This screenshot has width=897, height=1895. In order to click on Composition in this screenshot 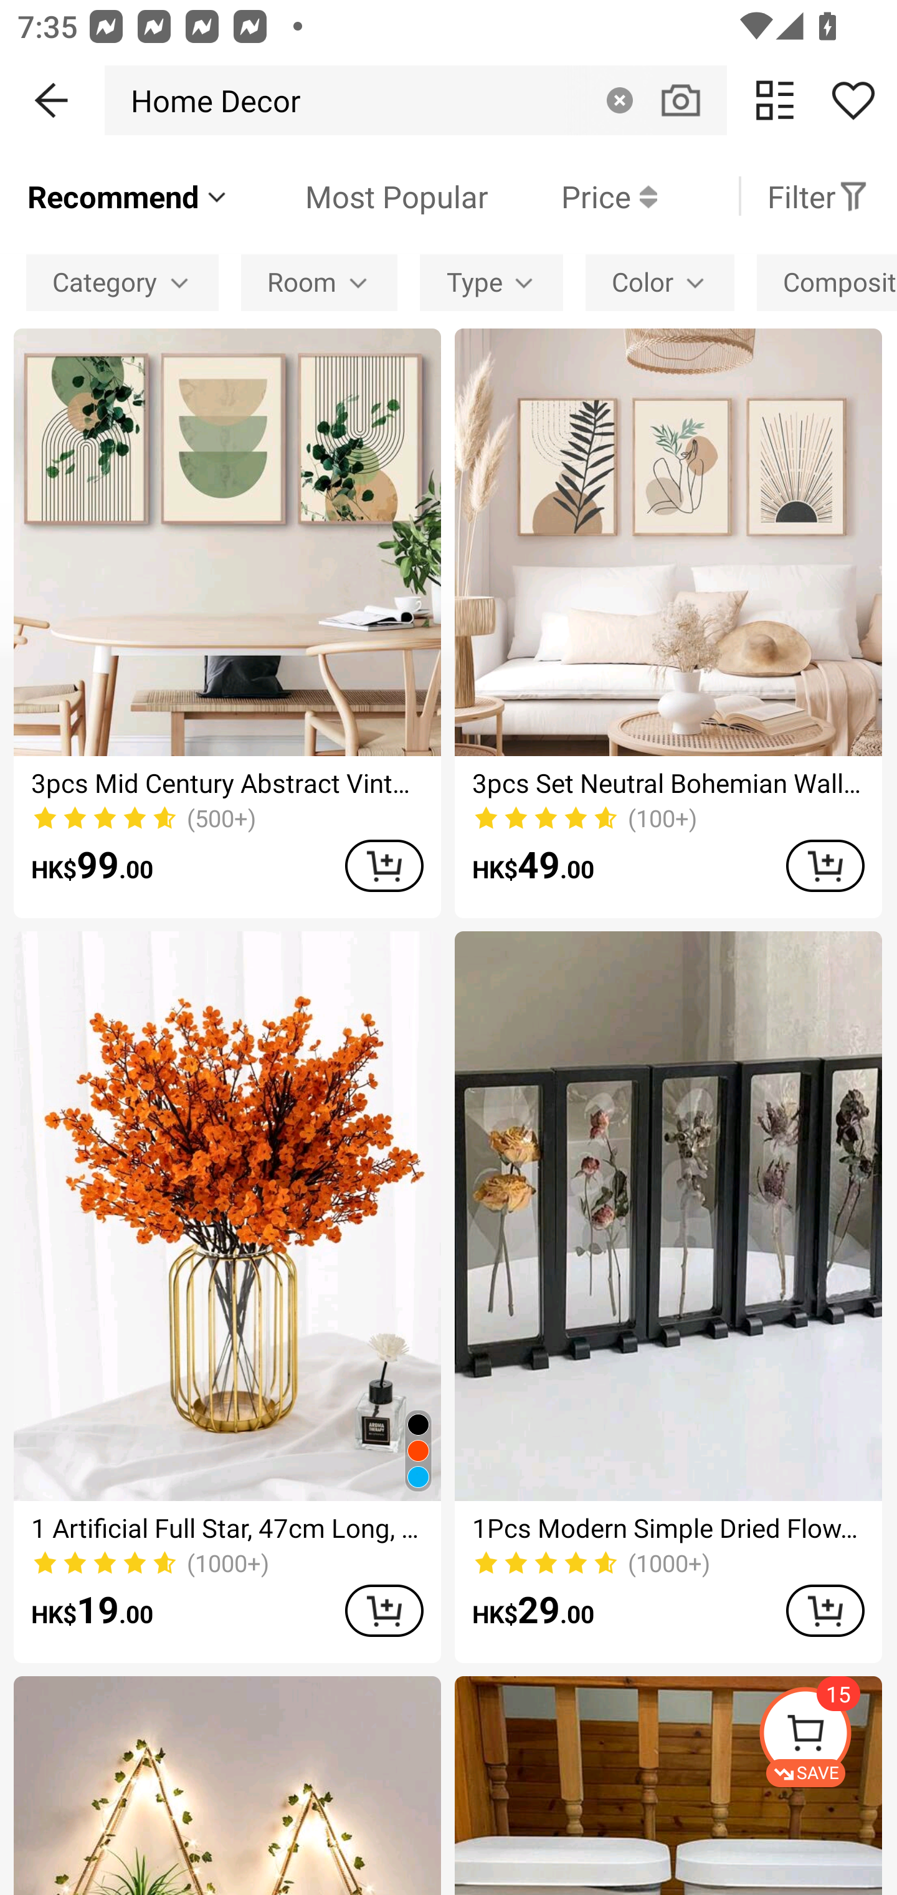, I will do `click(827, 282)`.